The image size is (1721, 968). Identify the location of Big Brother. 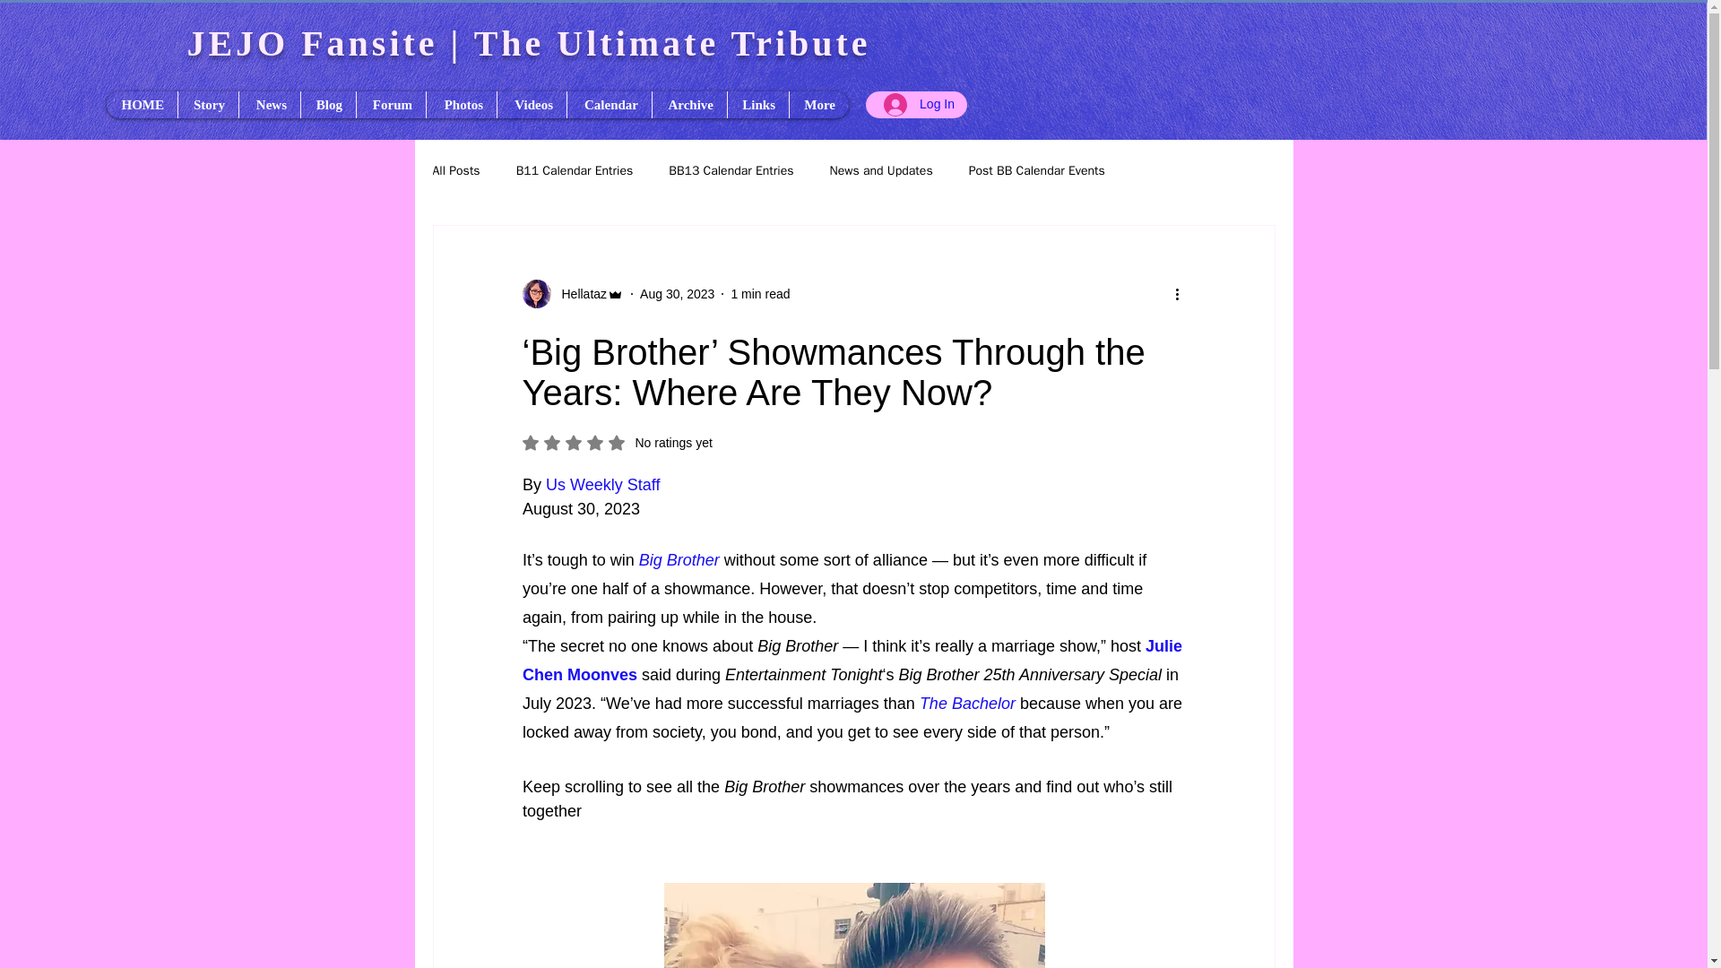
(679, 559).